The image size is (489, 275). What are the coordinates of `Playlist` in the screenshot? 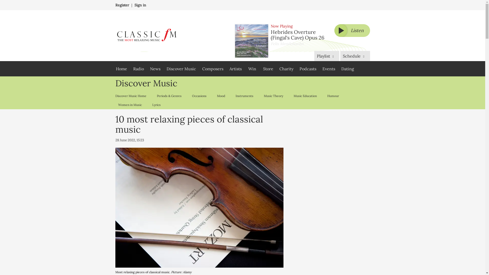 It's located at (327, 56).